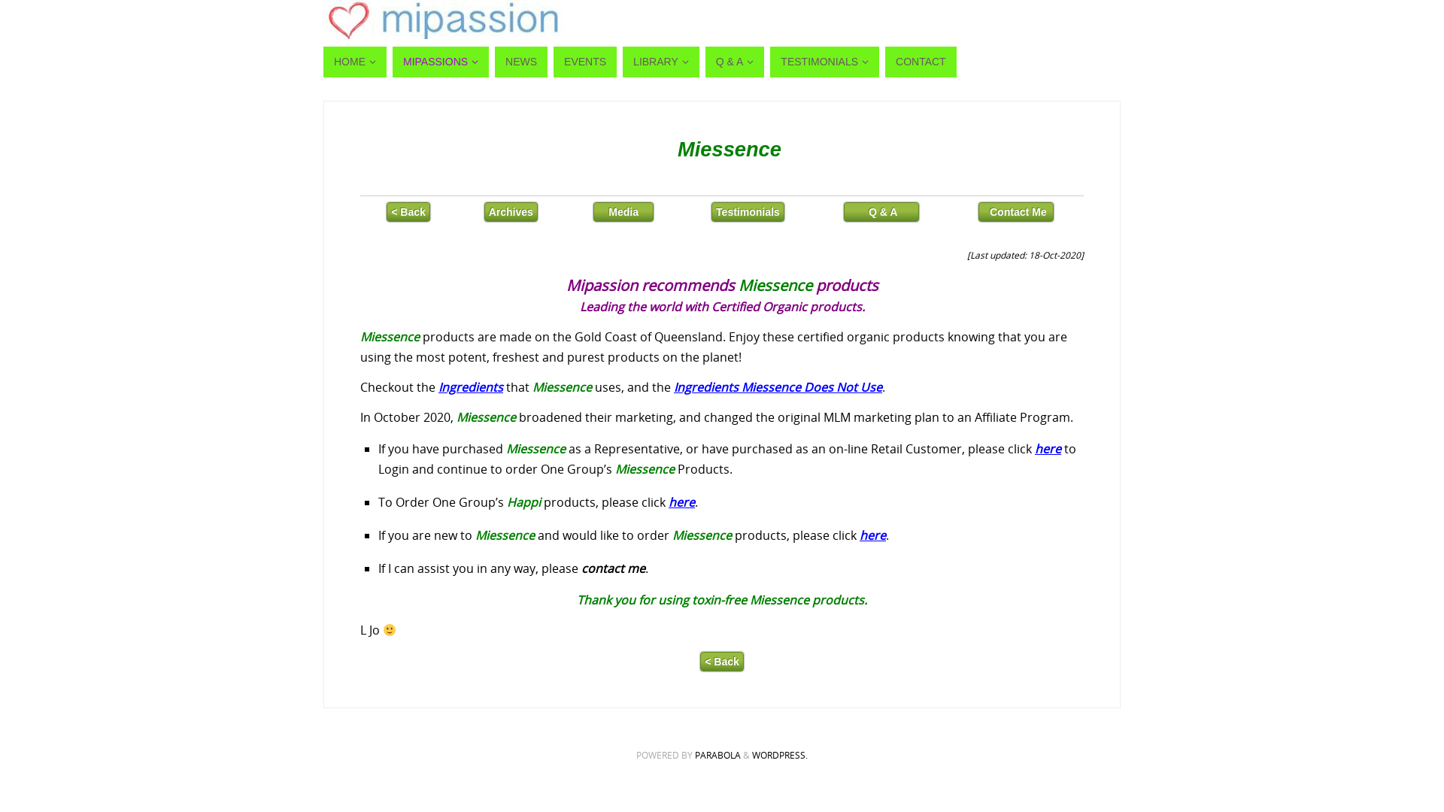  Describe the element at coordinates (681, 502) in the screenshot. I see `here` at that location.